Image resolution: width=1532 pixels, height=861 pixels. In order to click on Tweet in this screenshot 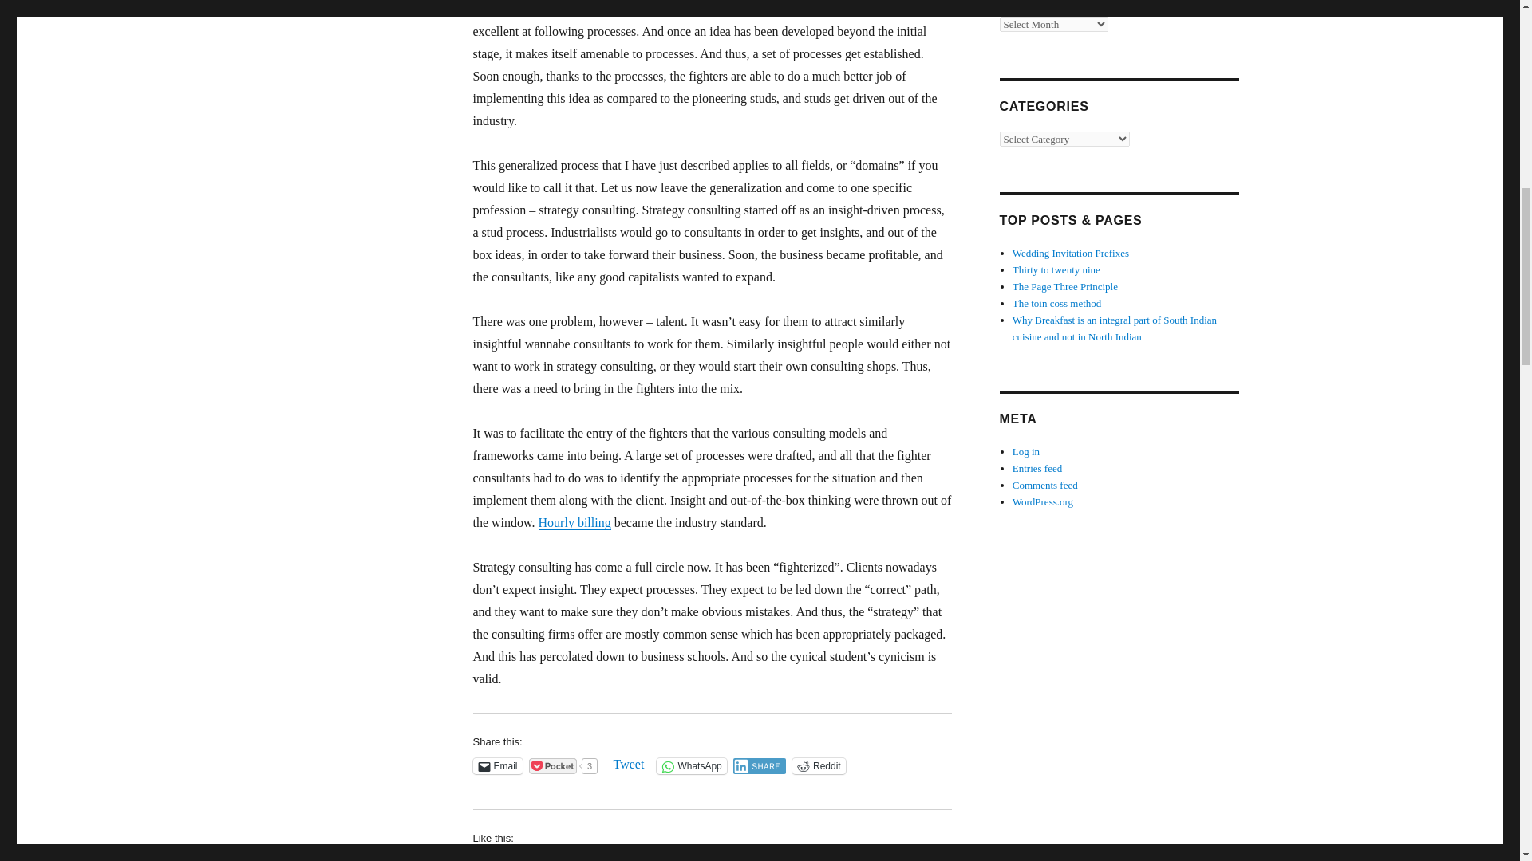, I will do `click(629, 765)`.